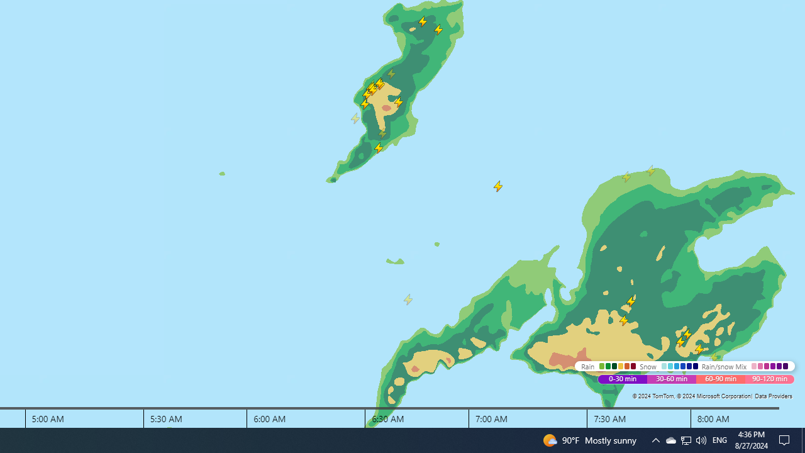 The width and height of the screenshot is (805, 453). Describe the element at coordinates (670, 440) in the screenshot. I see `Action Center, No new notifications` at that location.